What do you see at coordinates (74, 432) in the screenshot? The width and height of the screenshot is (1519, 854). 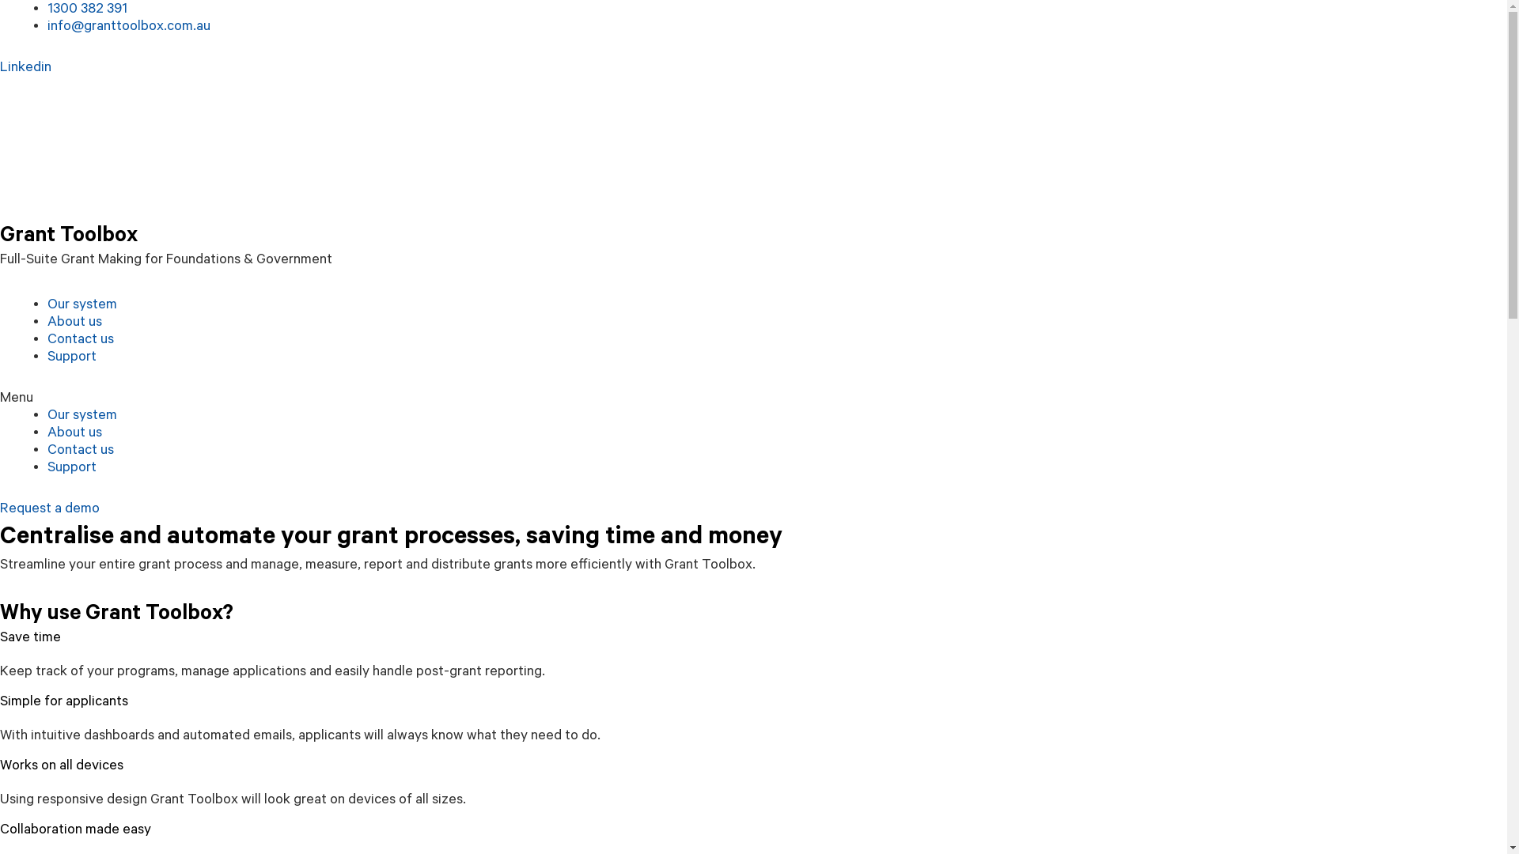 I see `About us` at bounding box center [74, 432].